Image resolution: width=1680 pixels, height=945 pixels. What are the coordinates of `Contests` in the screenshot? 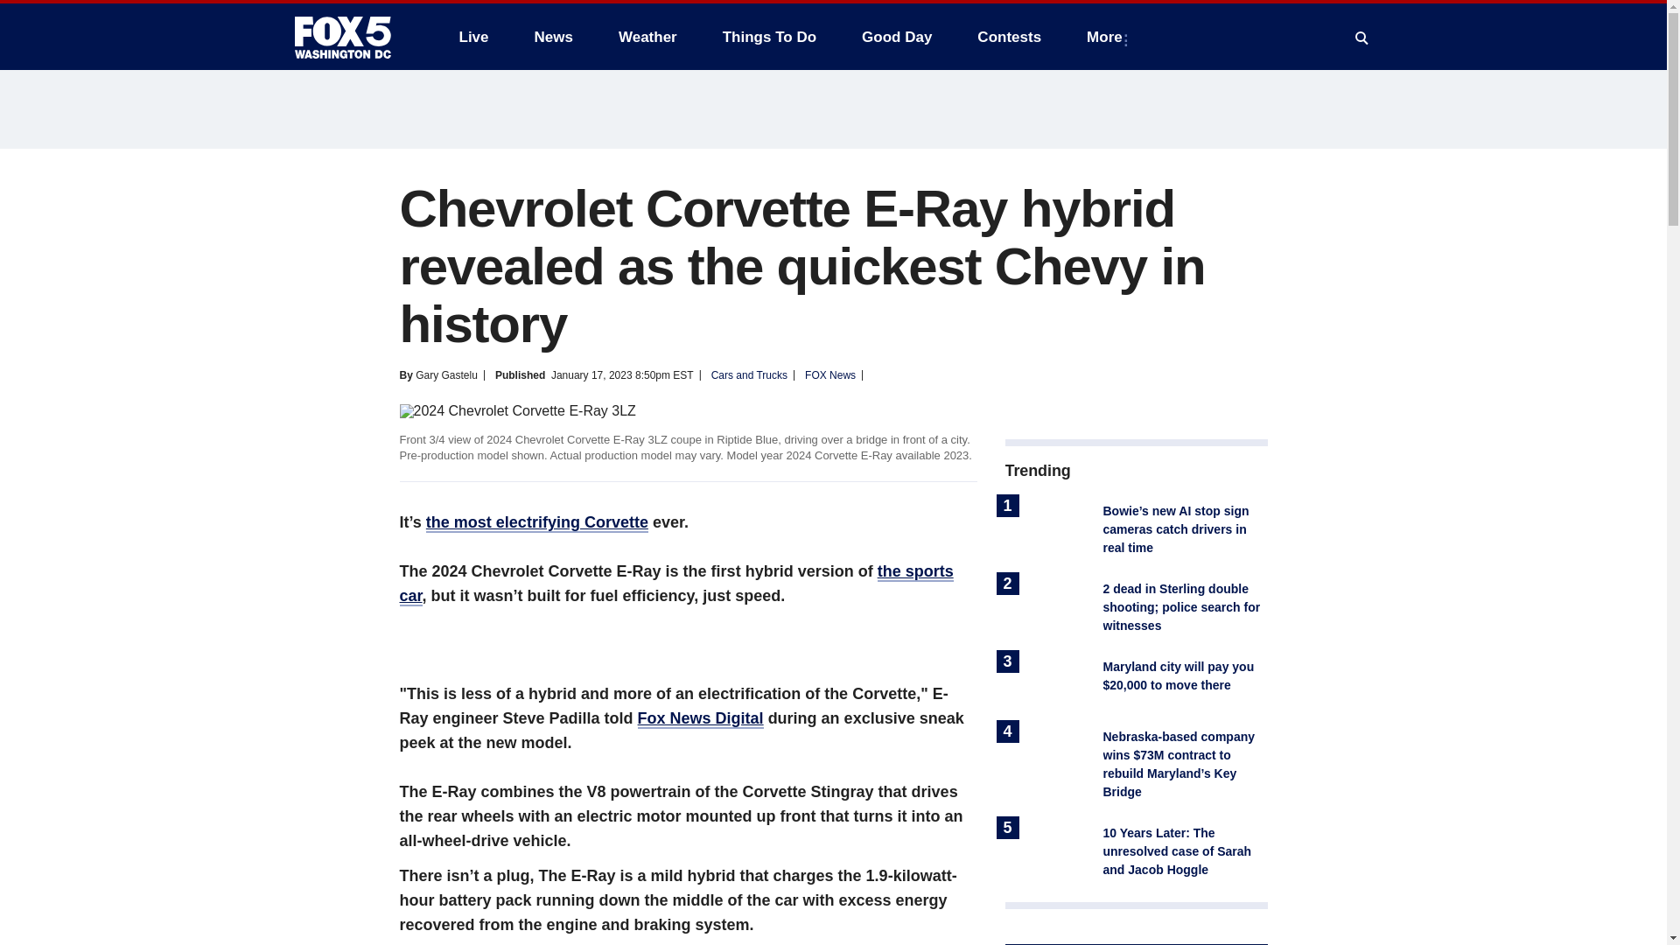 It's located at (1008, 37).